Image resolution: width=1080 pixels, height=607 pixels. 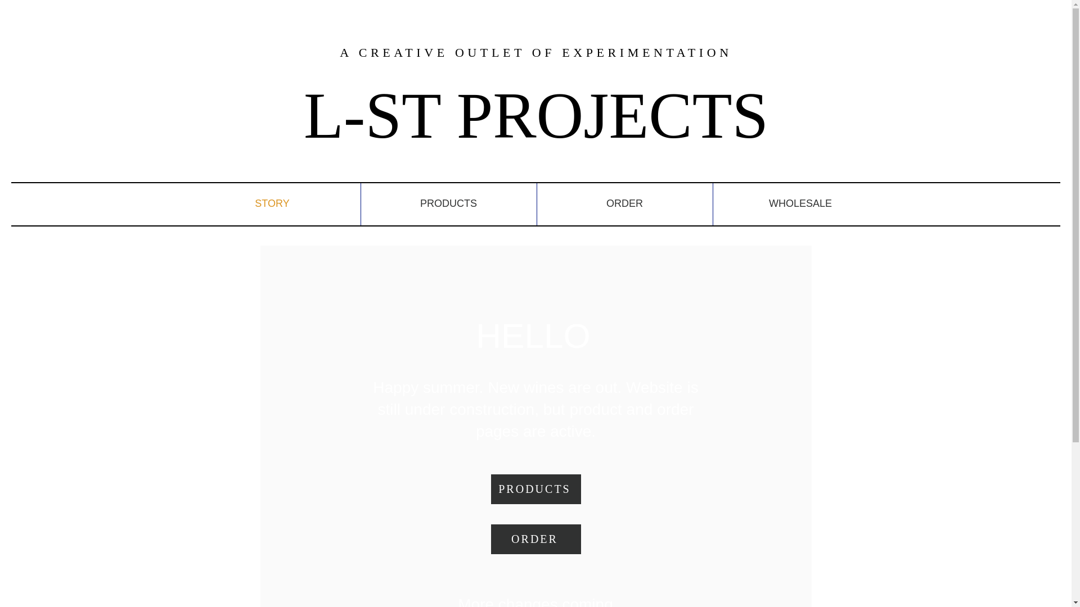 What do you see at coordinates (535, 116) in the screenshot?
I see `L-ST PROJECTS` at bounding box center [535, 116].